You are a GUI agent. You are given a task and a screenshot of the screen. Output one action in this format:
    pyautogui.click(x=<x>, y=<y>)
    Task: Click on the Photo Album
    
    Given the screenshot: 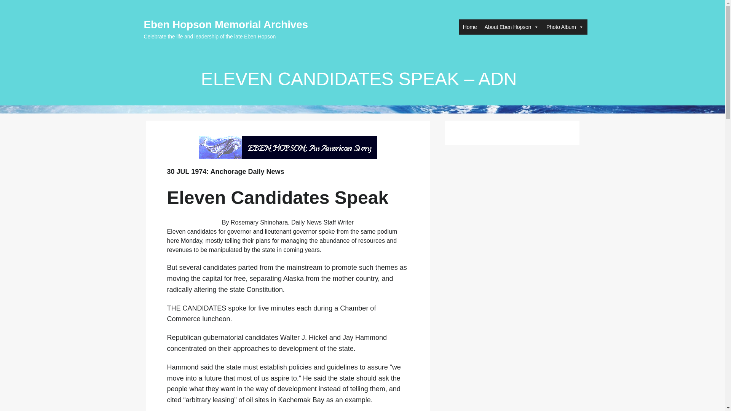 What is the action you would take?
    pyautogui.click(x=564, y=27)
    